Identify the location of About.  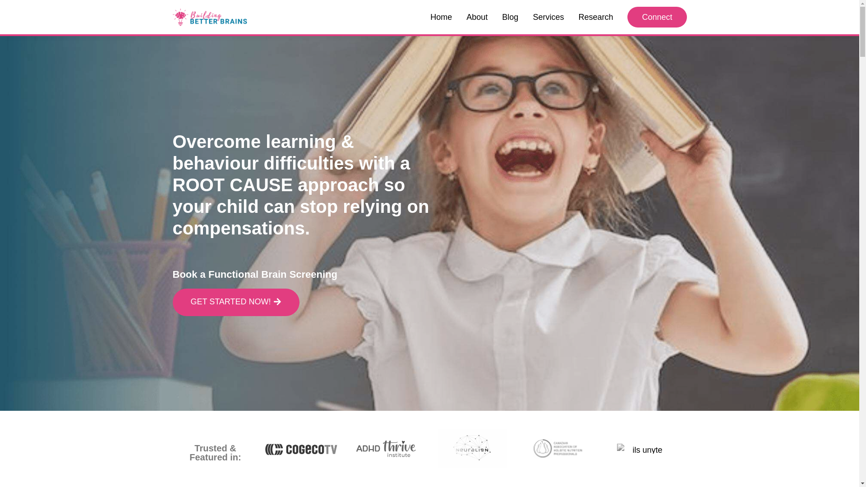
(477, 17).